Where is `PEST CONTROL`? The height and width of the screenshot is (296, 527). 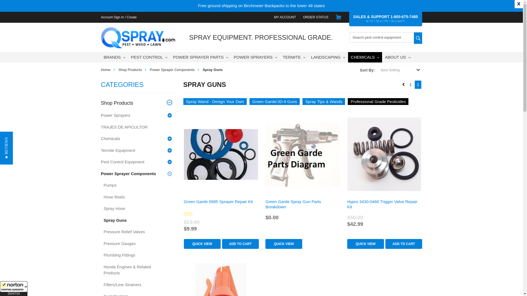
PEST CONTROL is located at coordinates (149, 57).